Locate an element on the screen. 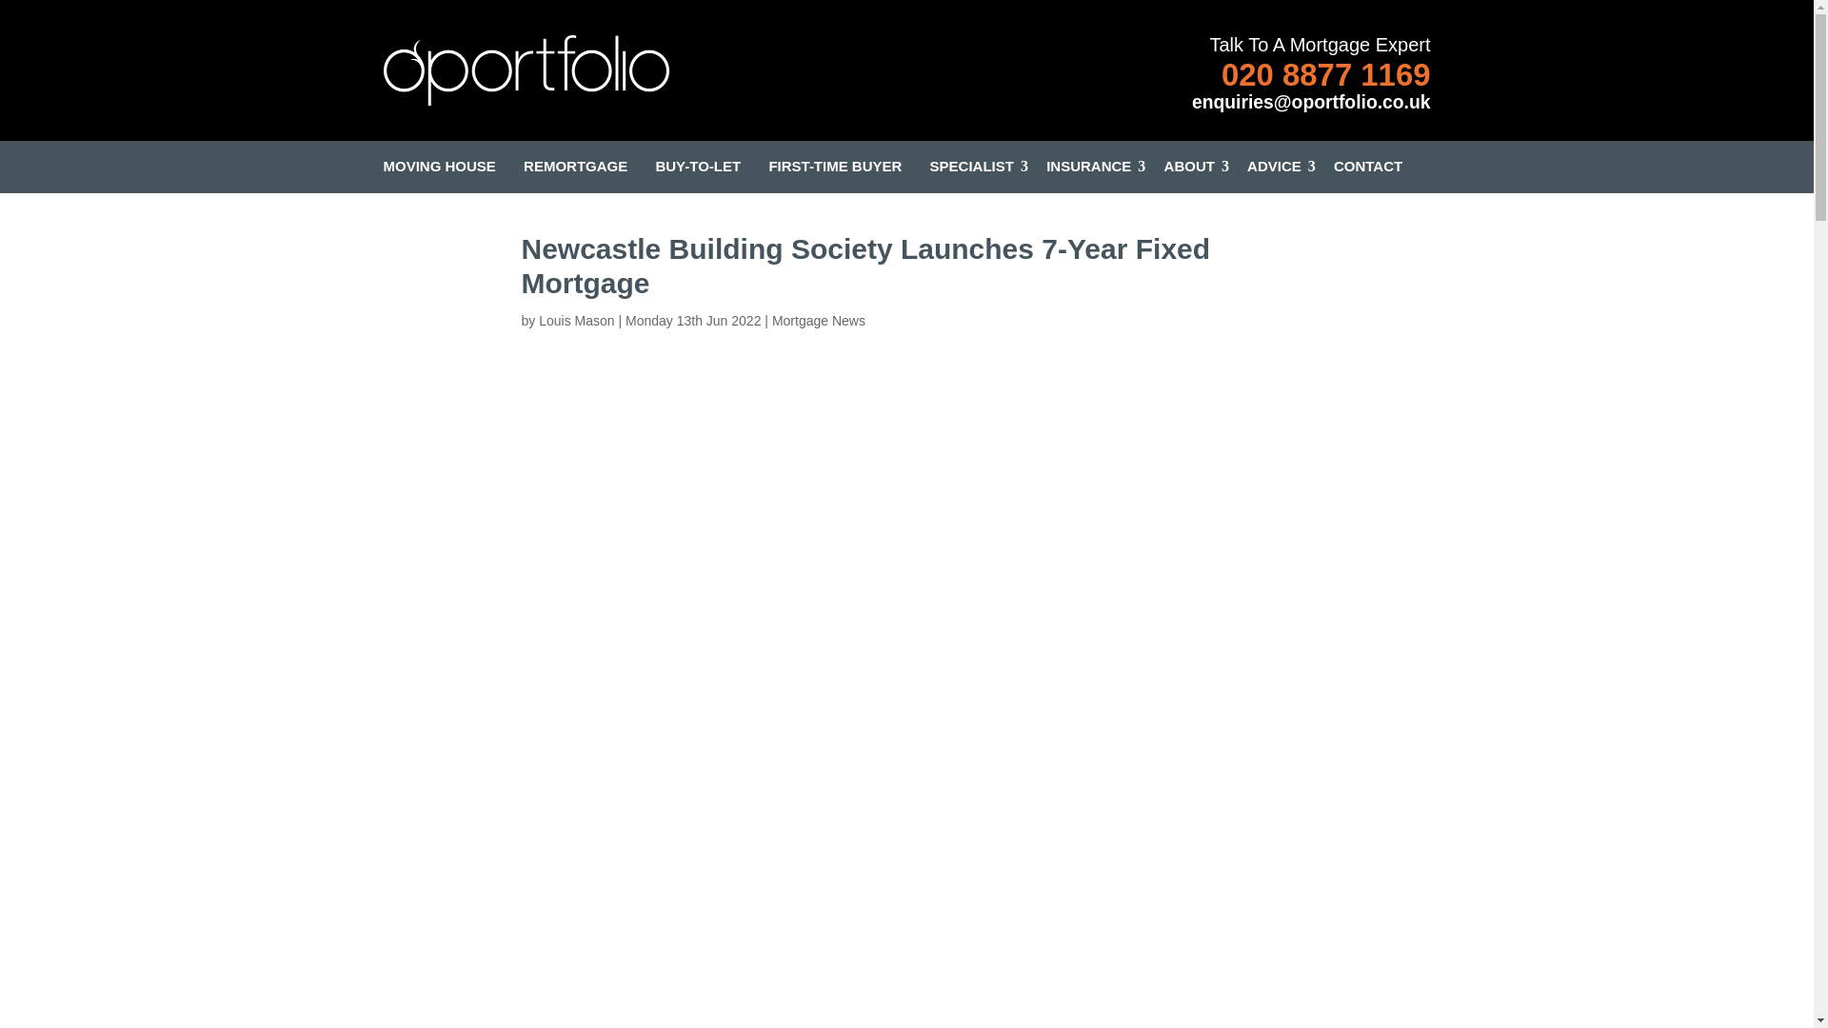 The height and width of the screenshot is (1028, 1828). SPECIALIST is located at coordinates (972, 160).